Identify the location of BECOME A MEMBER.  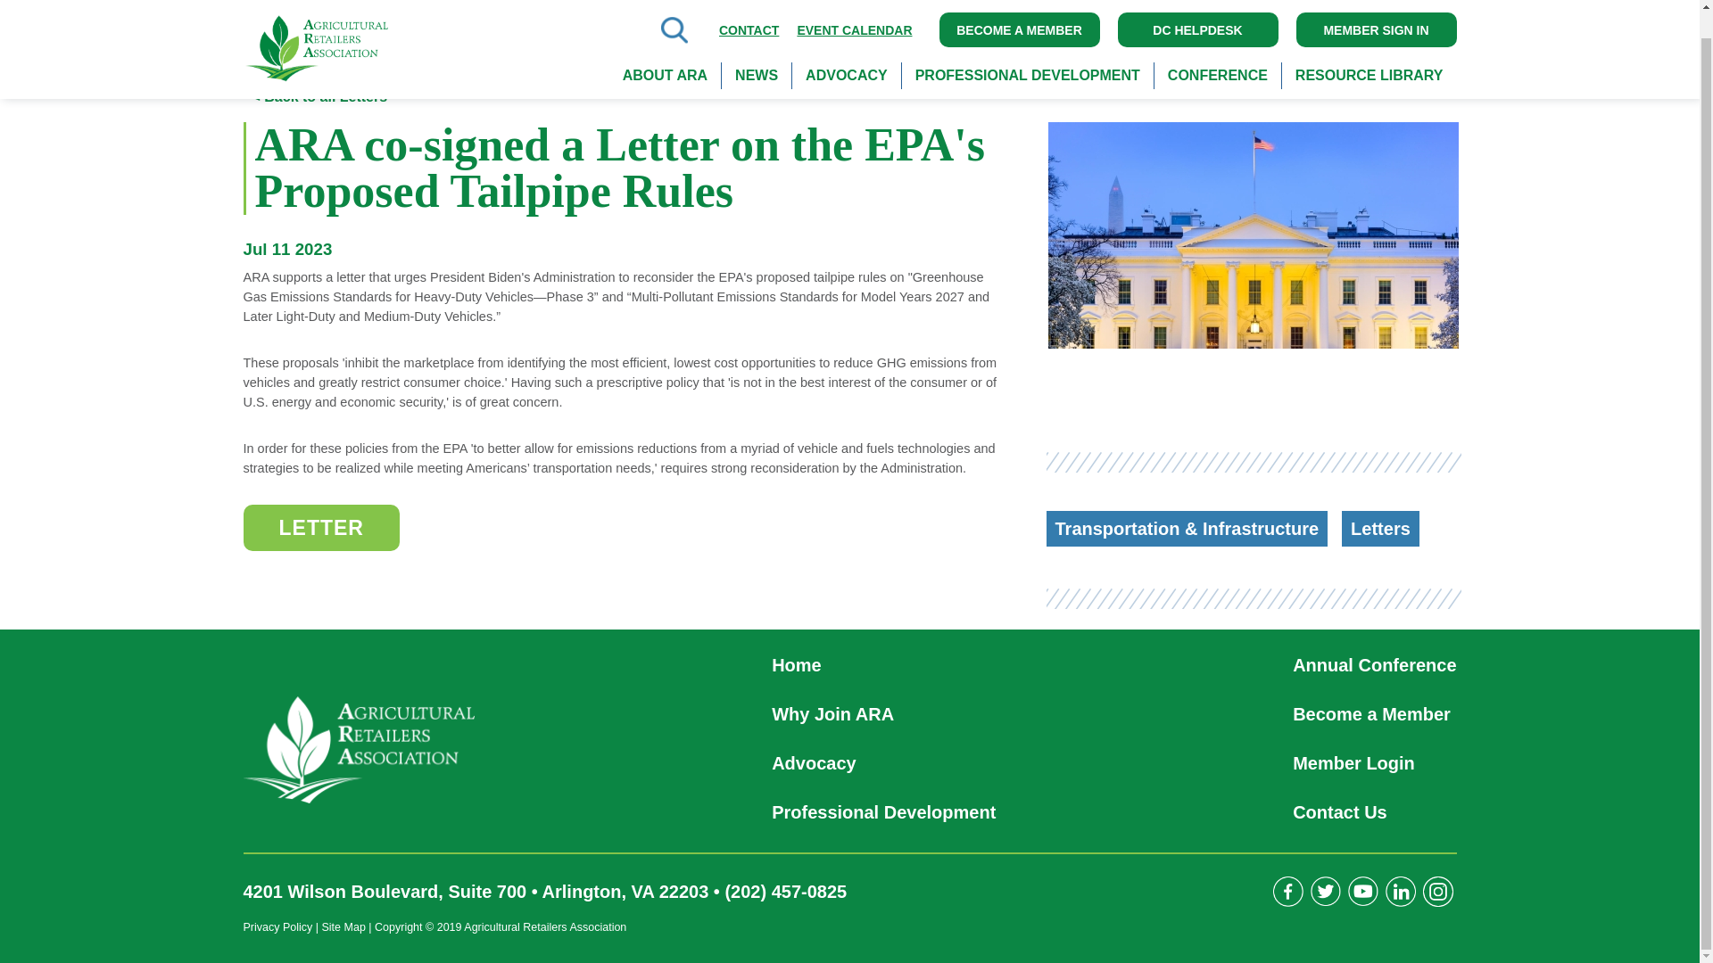
(1019, 10).